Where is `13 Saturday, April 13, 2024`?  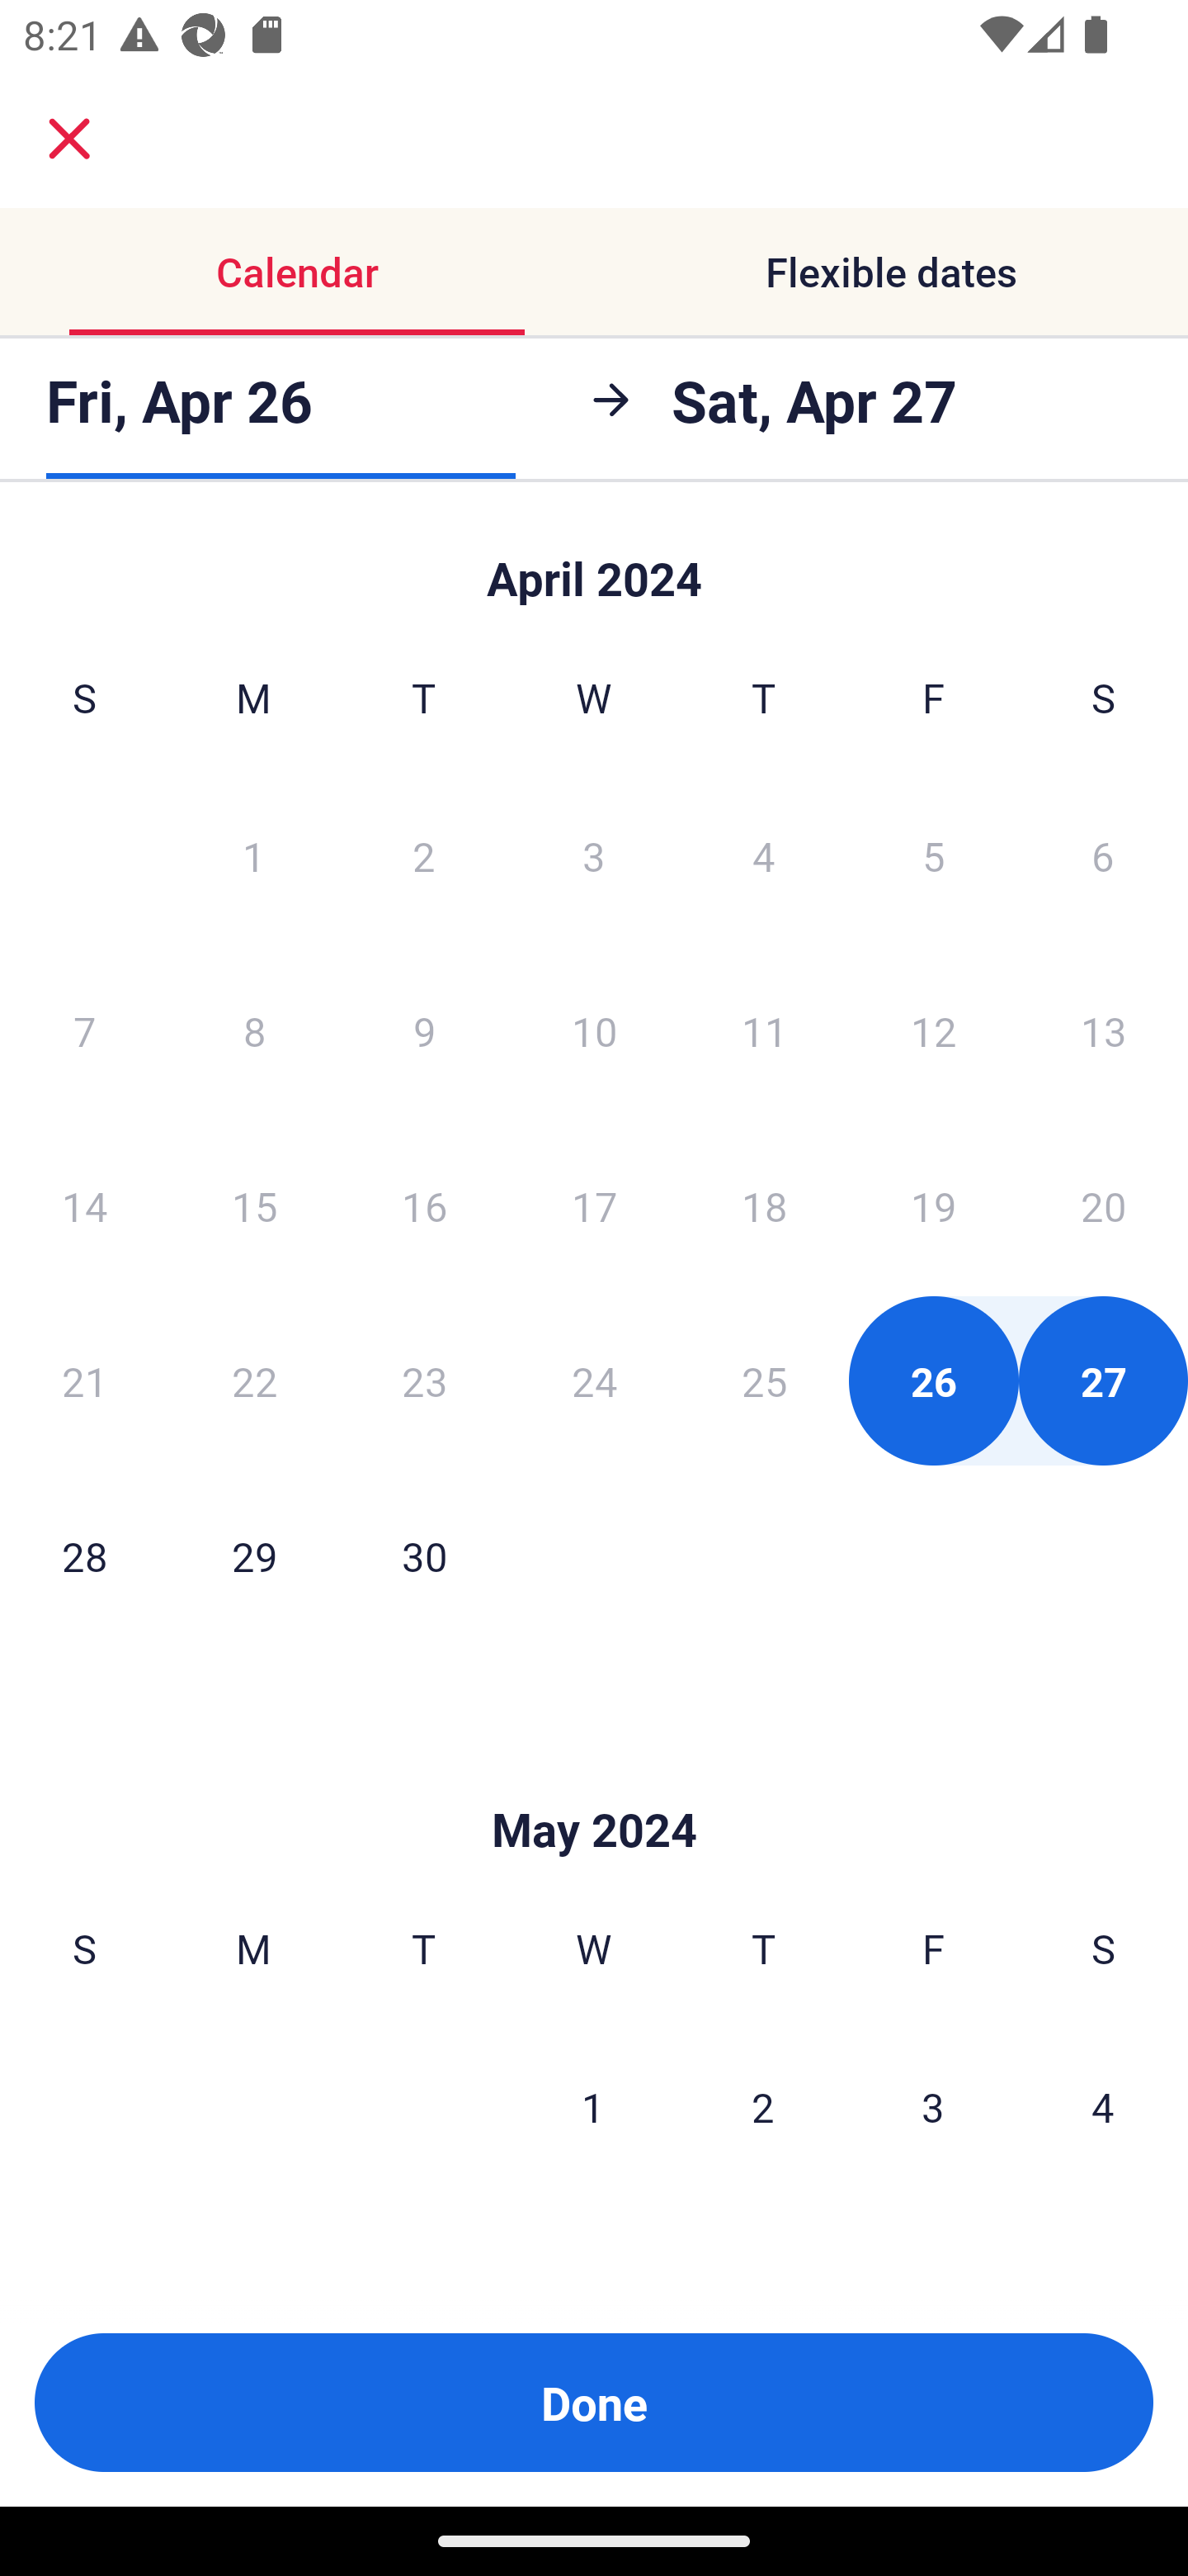
13 Saturday, April 13, 2024 is located at coordinates (1104, 1030).